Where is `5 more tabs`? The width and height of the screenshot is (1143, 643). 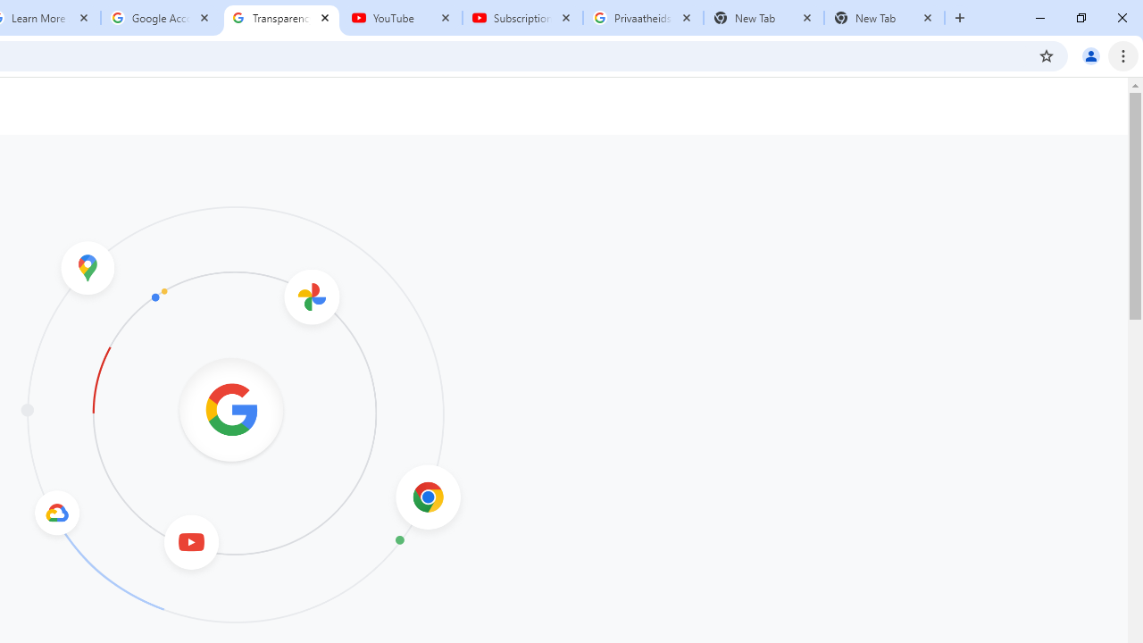
5 more tabs is located at coordinates (769, 251).